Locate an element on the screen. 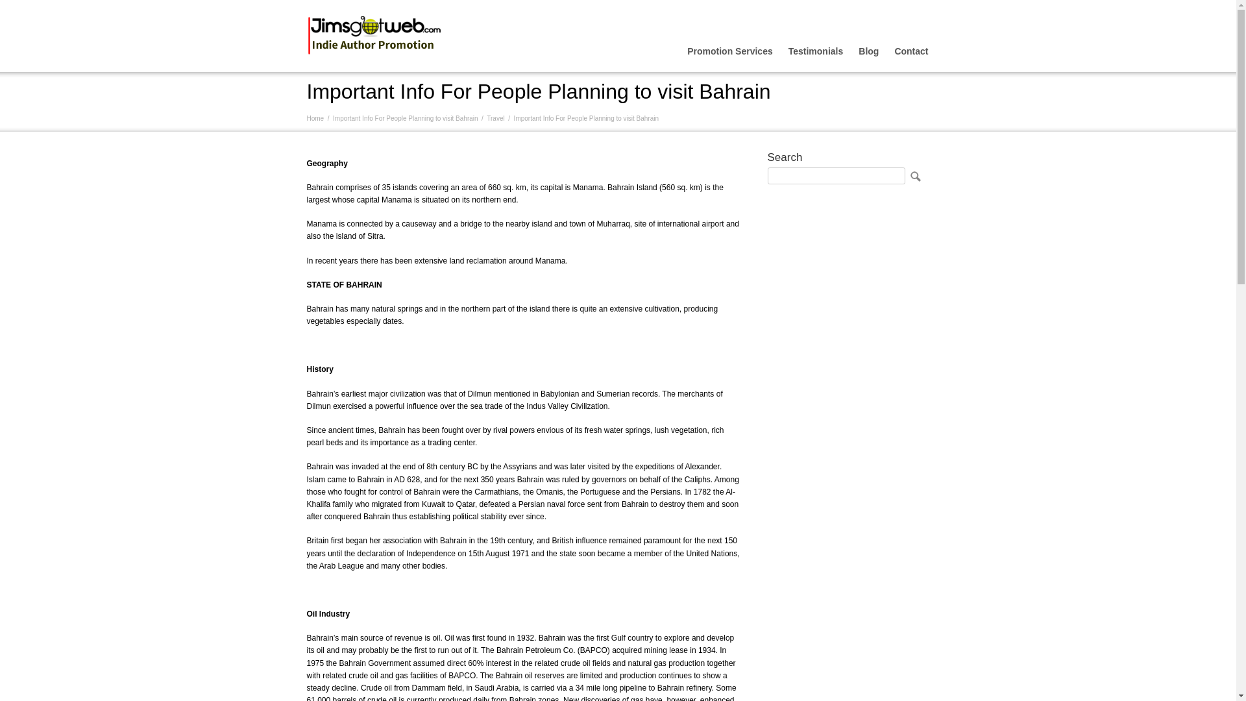 The height and width of the screenshot is (701, 1246). Important Info For People Planning to visit Bahrain is located at coordinates (405, 118).